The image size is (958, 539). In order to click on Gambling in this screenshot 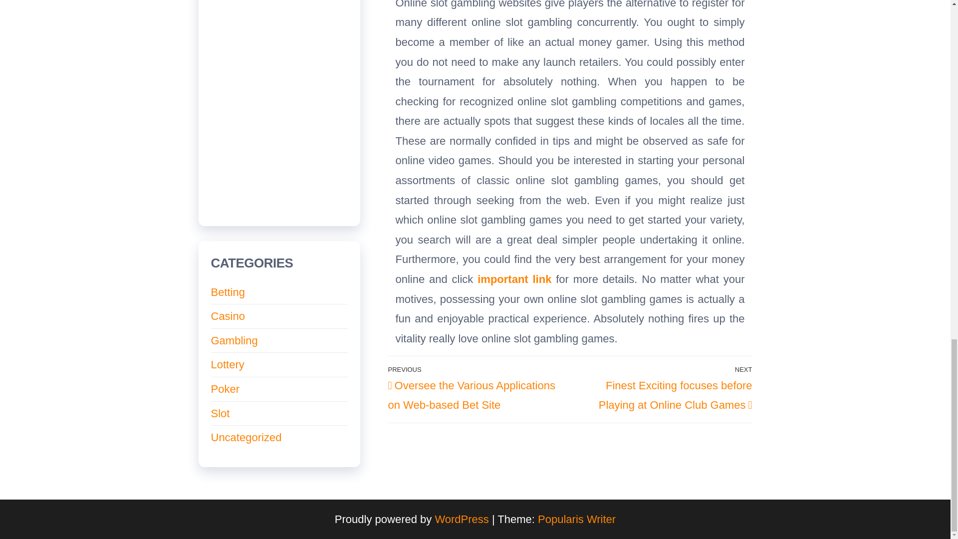, I will do `click(234, 340)`.